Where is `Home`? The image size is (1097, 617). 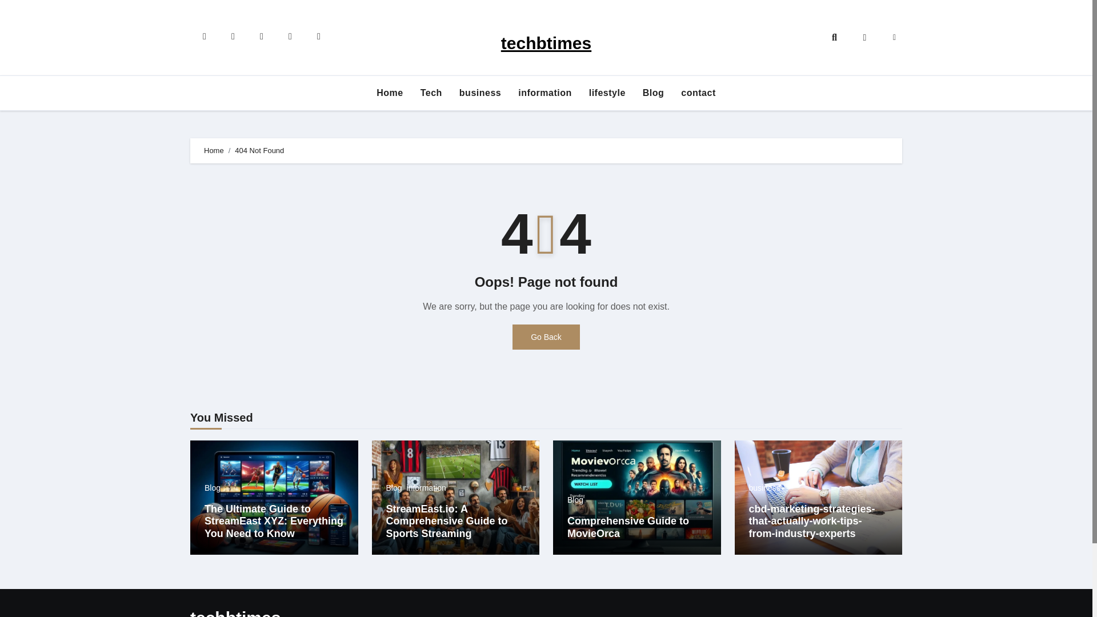 Home is located at coordinates (390, 93).